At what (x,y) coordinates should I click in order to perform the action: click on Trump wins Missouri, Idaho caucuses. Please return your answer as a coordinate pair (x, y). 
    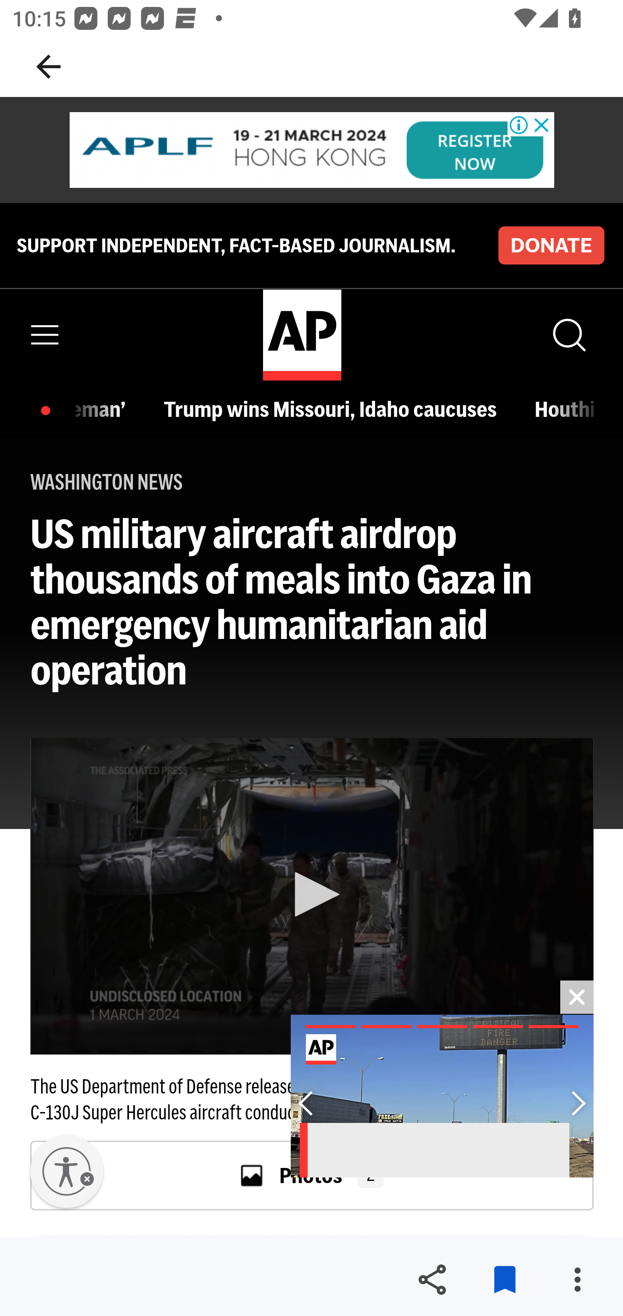
    Looking at the image, I should click on (334, 409).